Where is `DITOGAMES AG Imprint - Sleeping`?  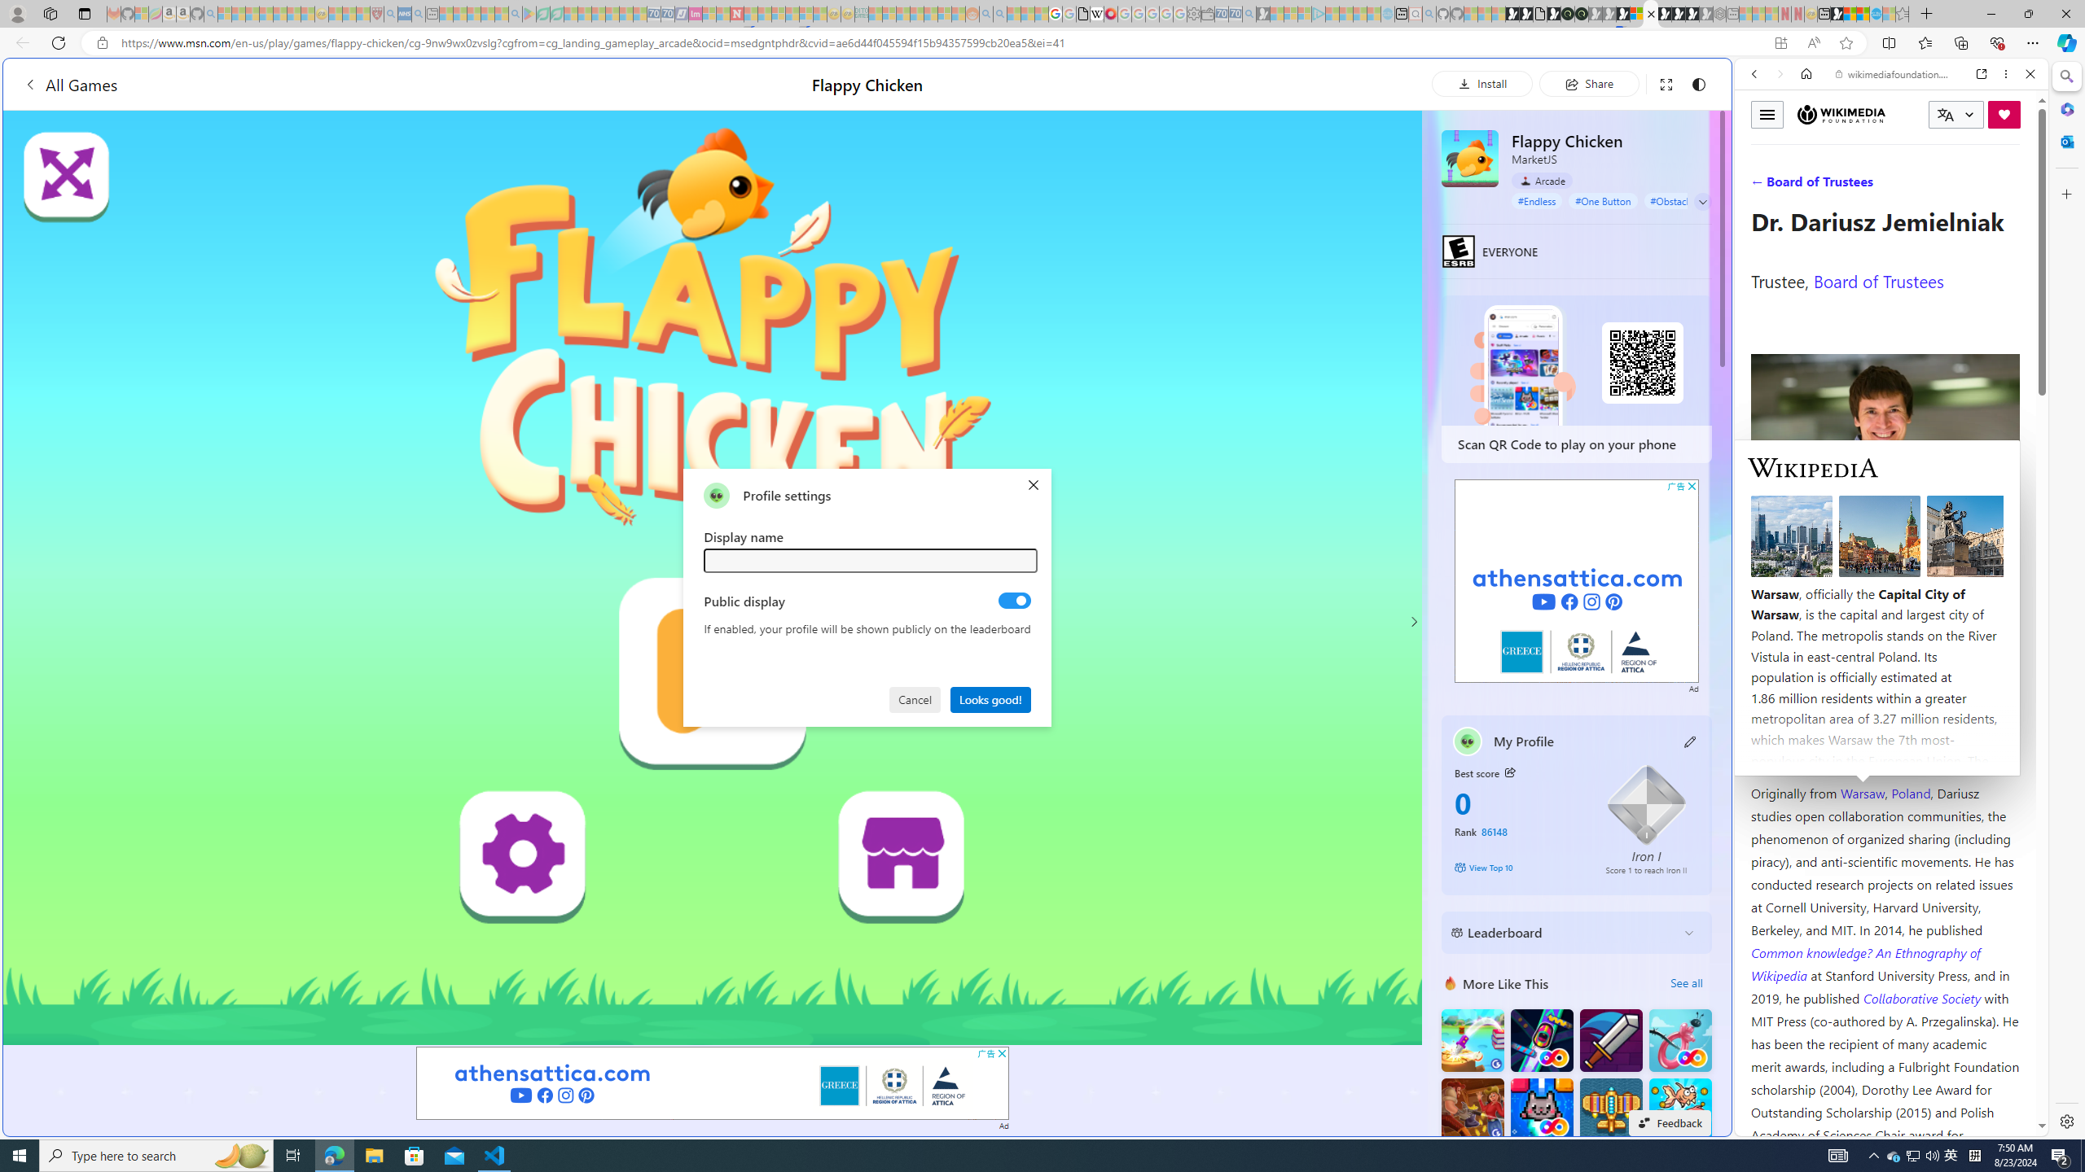 DITOGAMES AG Imprint - Sleeping is located at coordinates (862, 14).